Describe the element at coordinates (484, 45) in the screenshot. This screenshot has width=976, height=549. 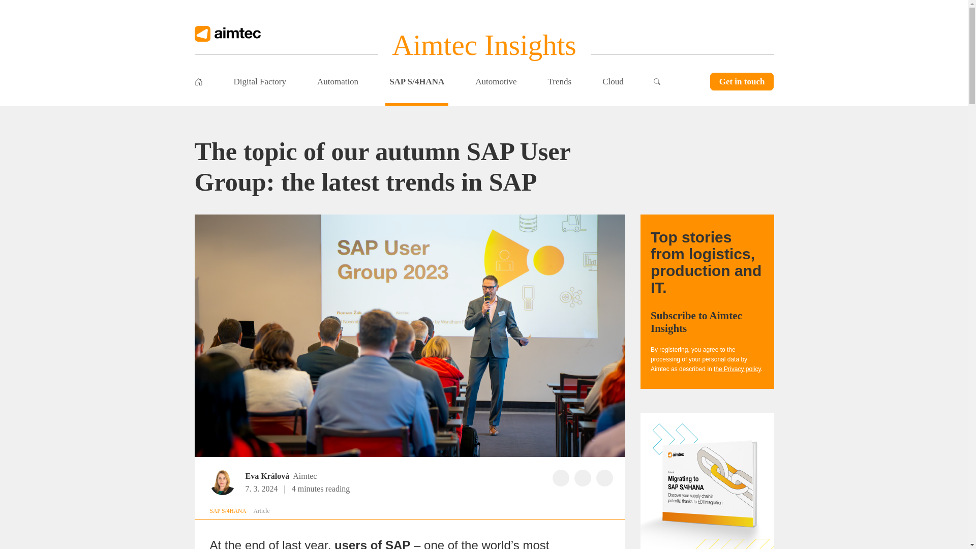
I see `Aimtec Insights` at that location.